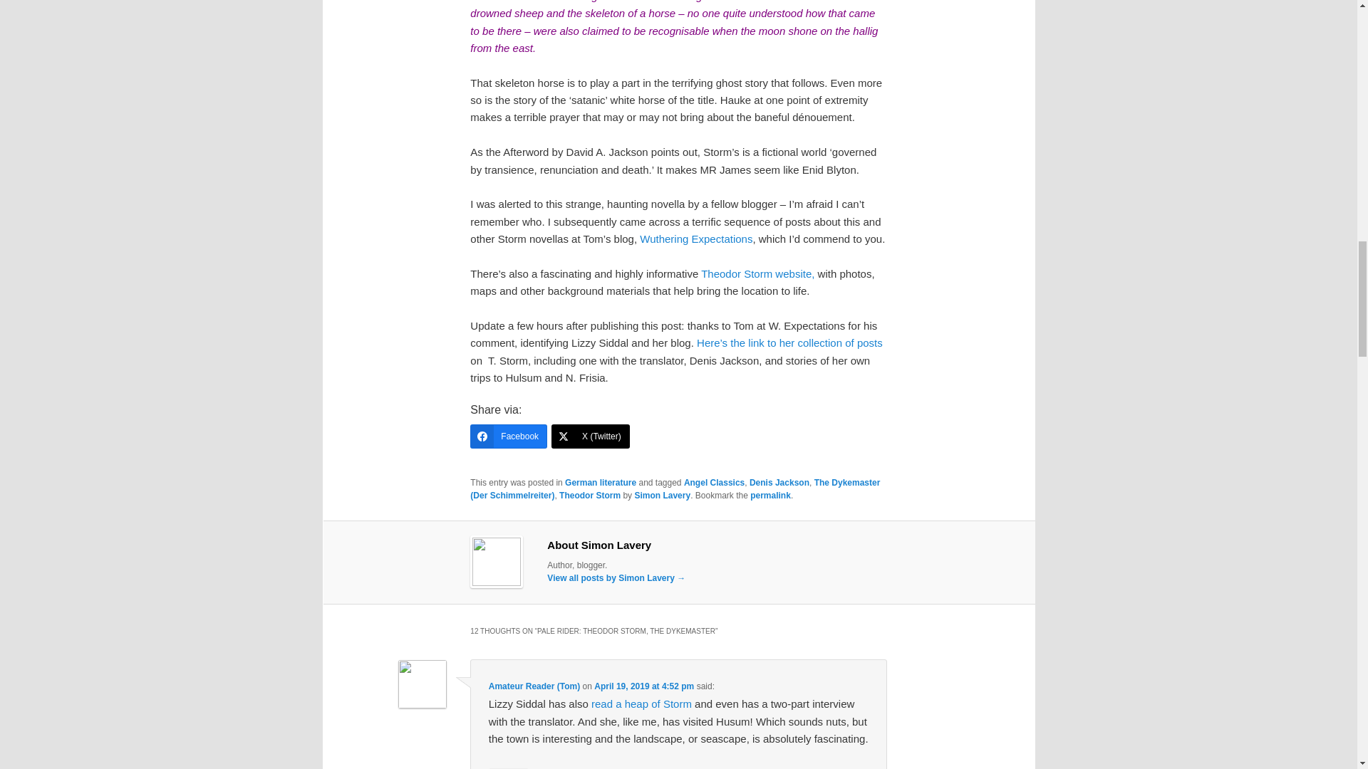  Describe the element at coordinates (779, 482) in the screenshot. I see `Denis Jackson` at that location.